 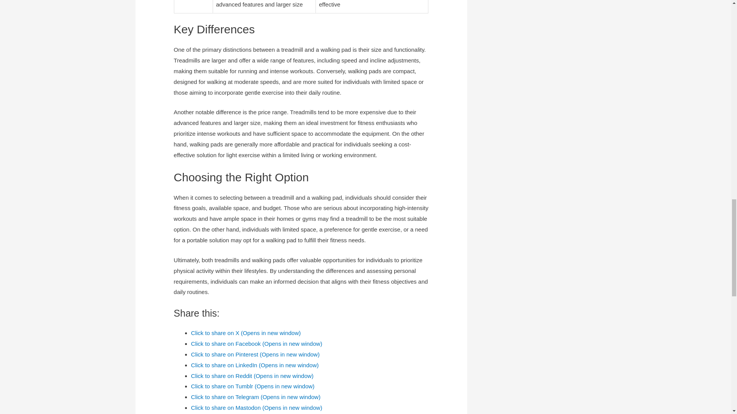 I want to click on Click to share on LinkedIn, so click(x=255, y=365).